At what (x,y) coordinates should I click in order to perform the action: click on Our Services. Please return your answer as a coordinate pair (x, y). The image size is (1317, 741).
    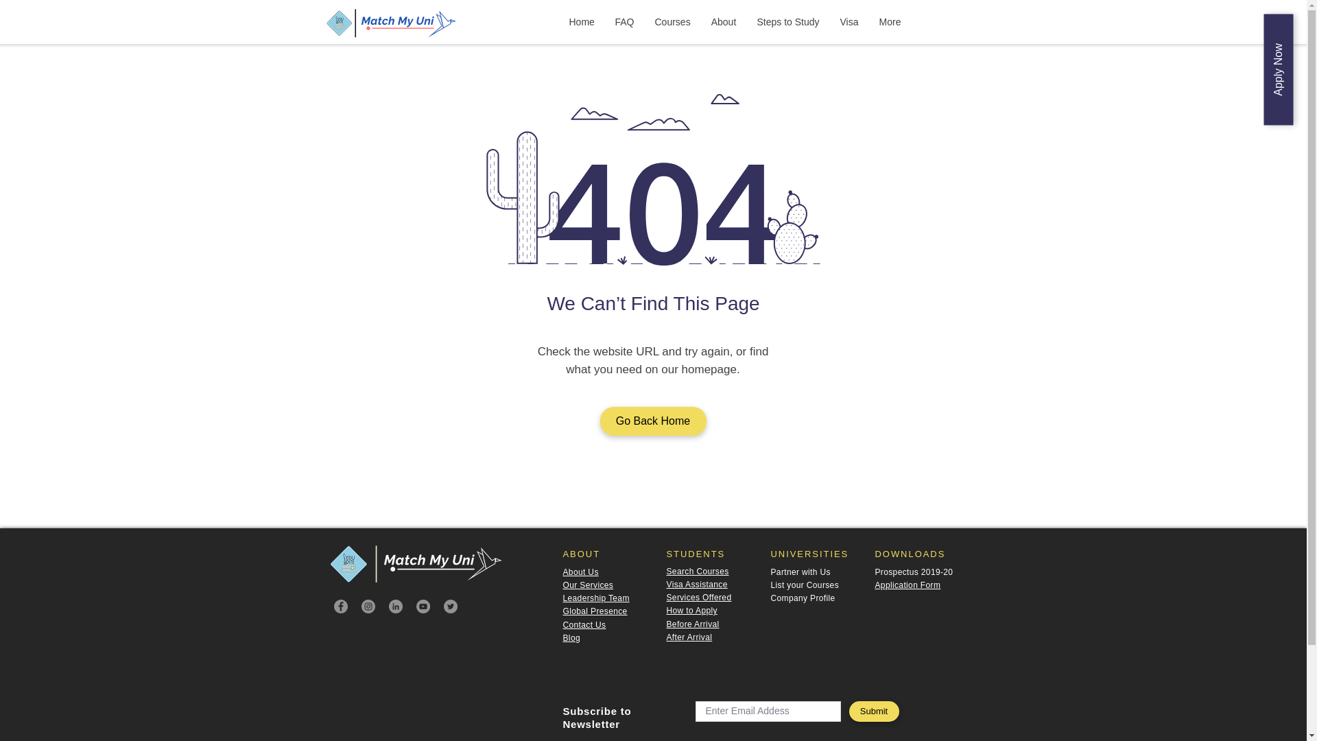
    Looking at the image, I should click on (587, 585).